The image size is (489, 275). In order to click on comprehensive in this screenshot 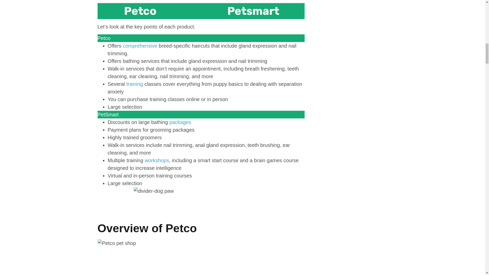, I will do `click(140, 46)`.